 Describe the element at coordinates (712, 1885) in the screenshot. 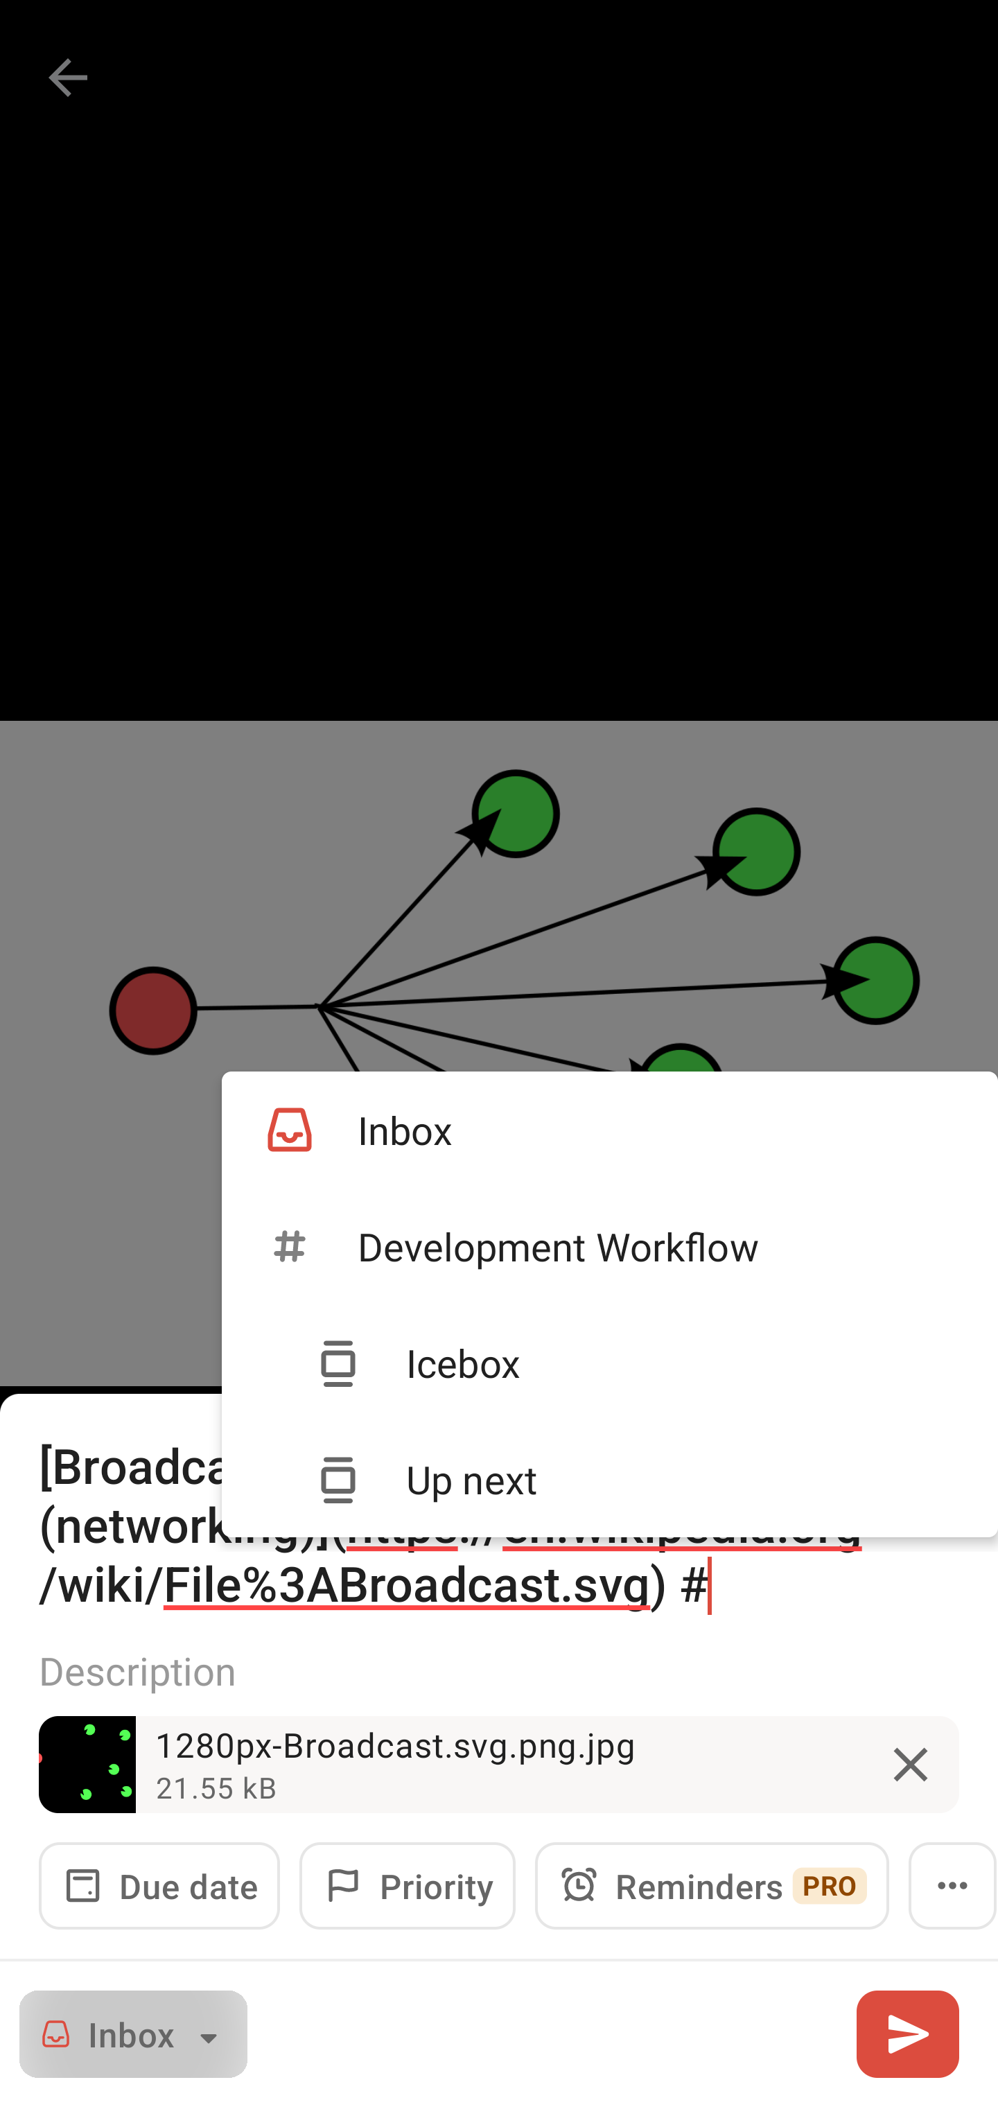

I see `Reminders PRO Reminders` at that location.